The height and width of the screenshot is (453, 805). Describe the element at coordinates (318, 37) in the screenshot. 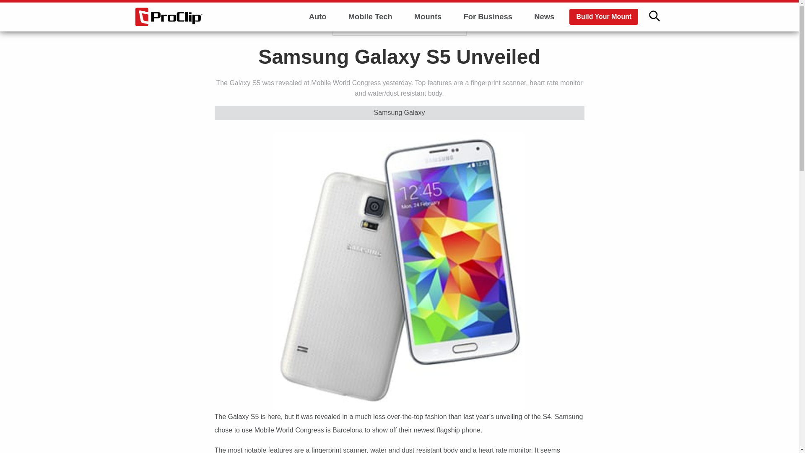

I see `Industry News` at that location.